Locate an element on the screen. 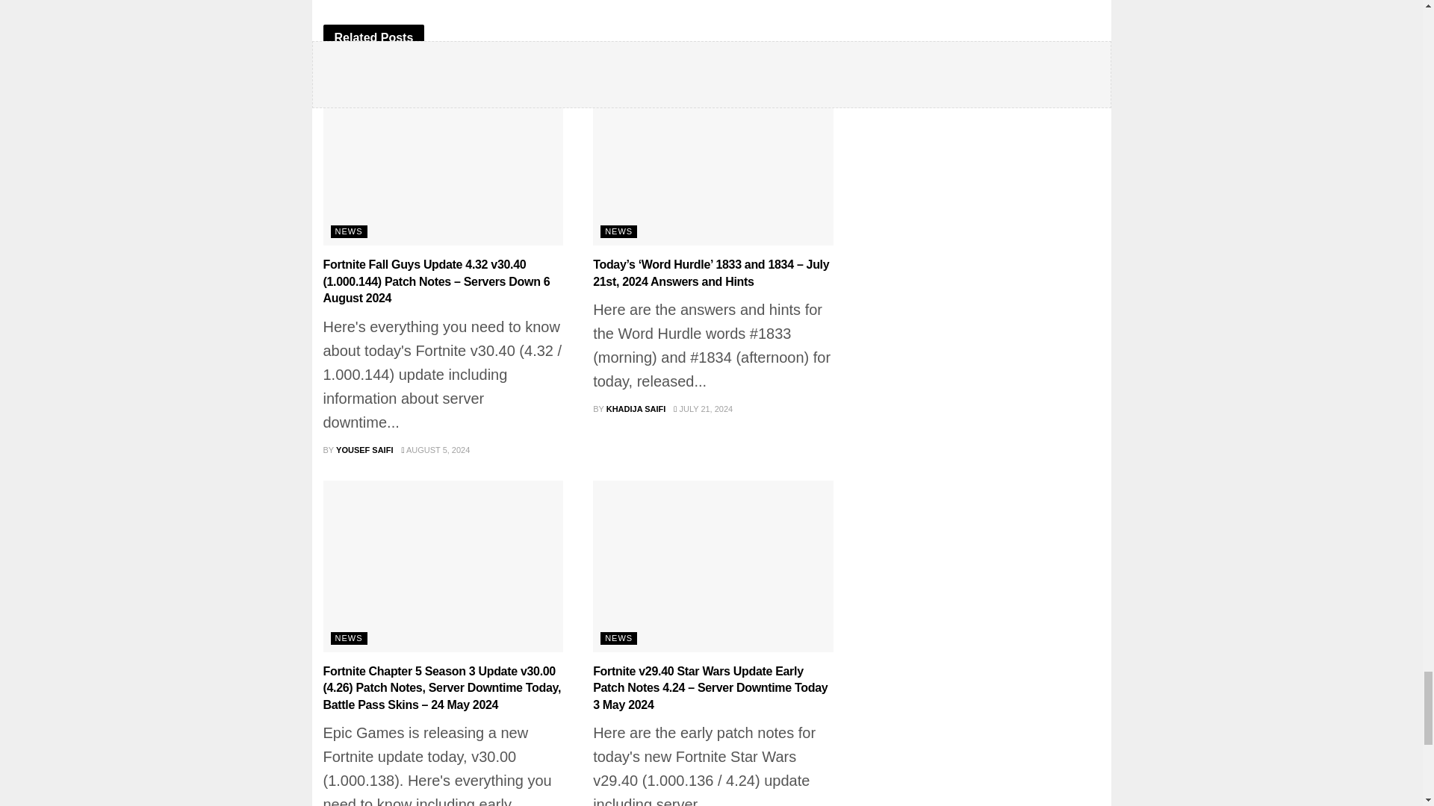 This screenshot has height=806, width=1434. NEWS is located at coordinates (348, 638).